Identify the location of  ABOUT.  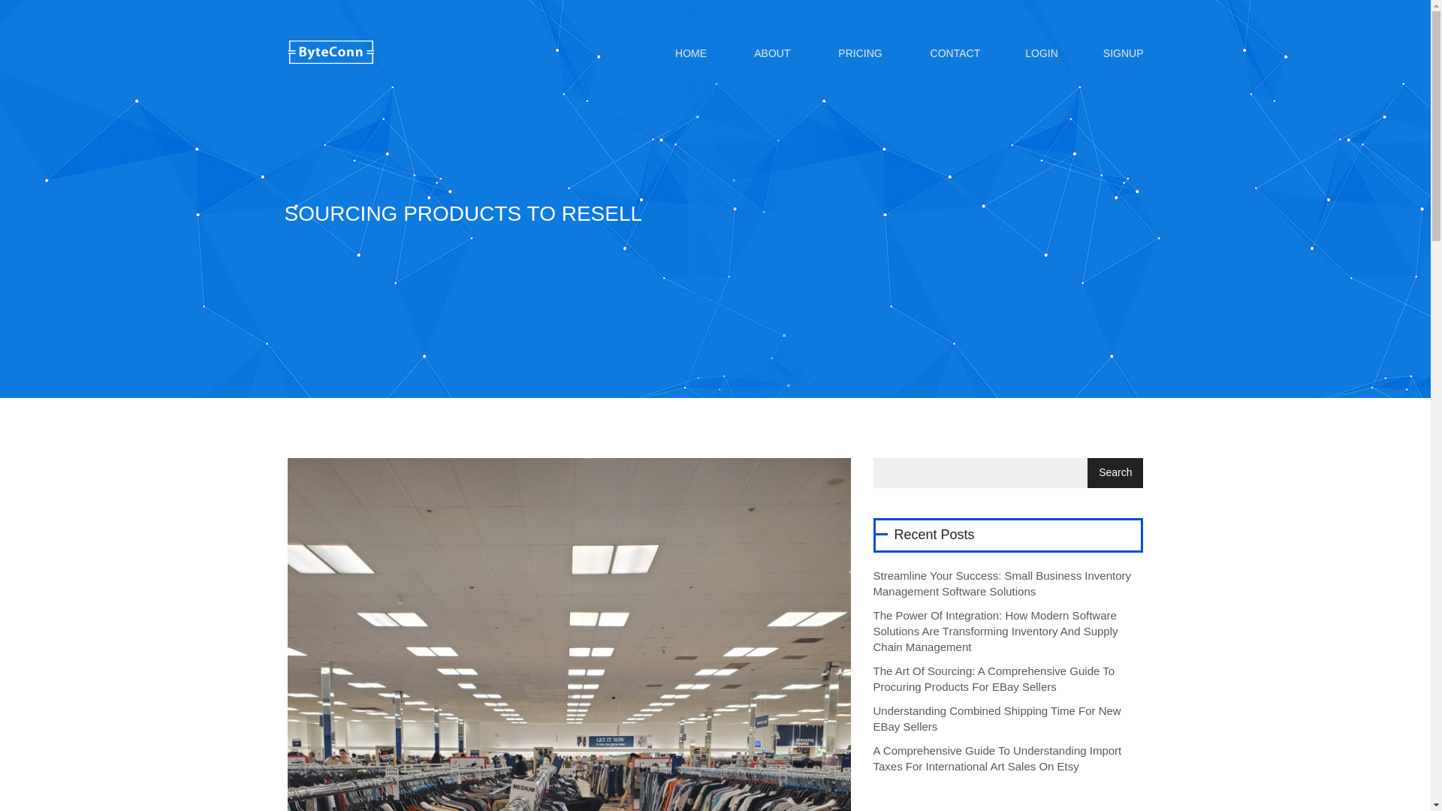
(771, 53).